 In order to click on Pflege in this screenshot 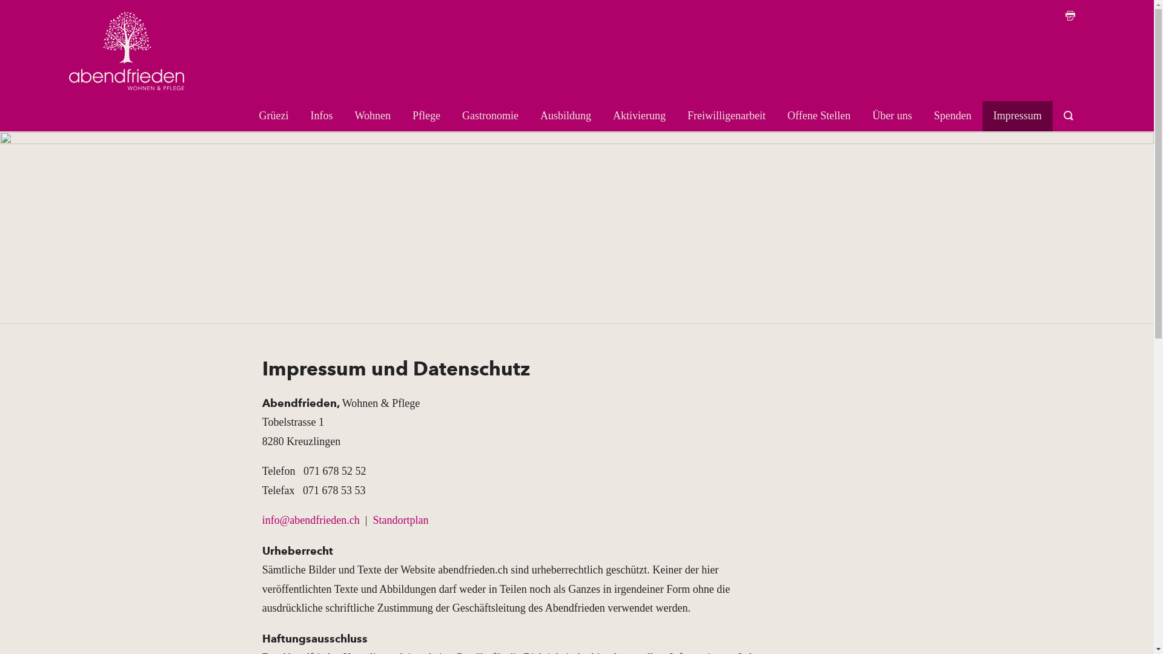, I will do `click(426, 116)`.